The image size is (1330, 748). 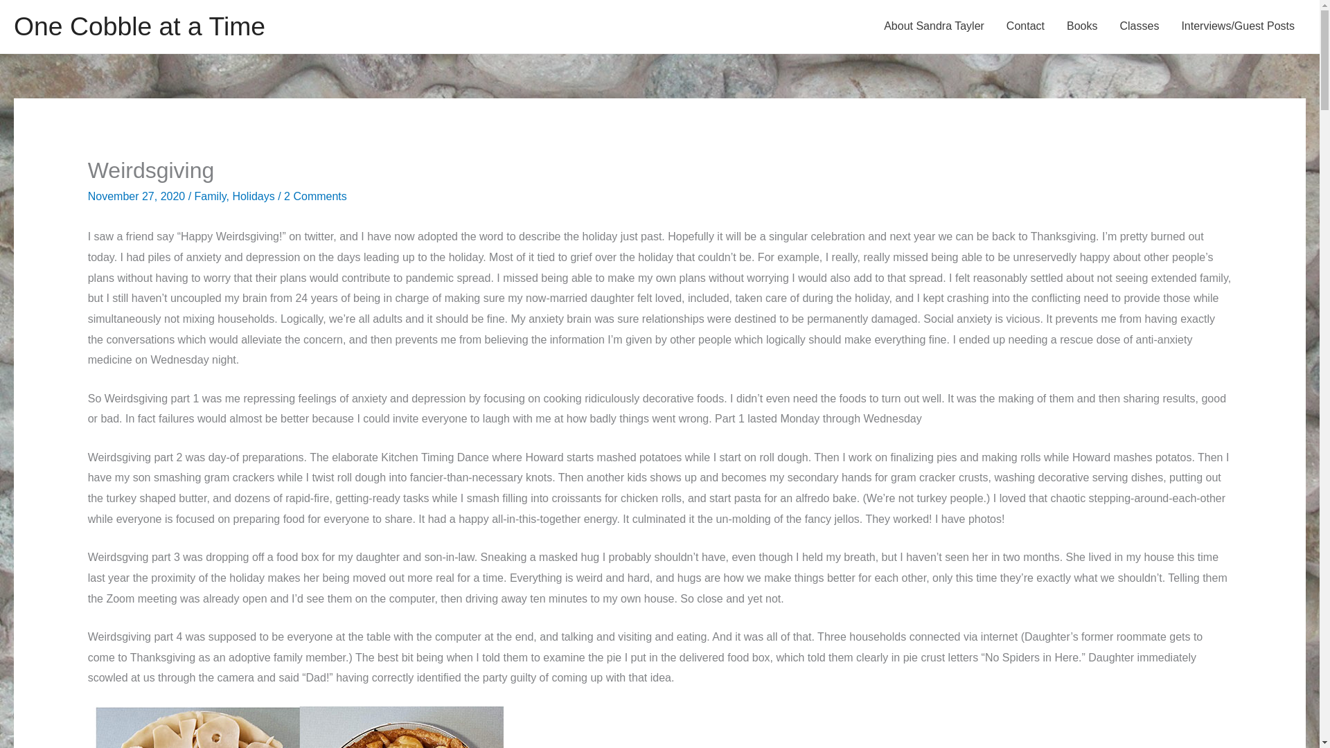 I want to click on Contact, so click(x=1025, y=26).